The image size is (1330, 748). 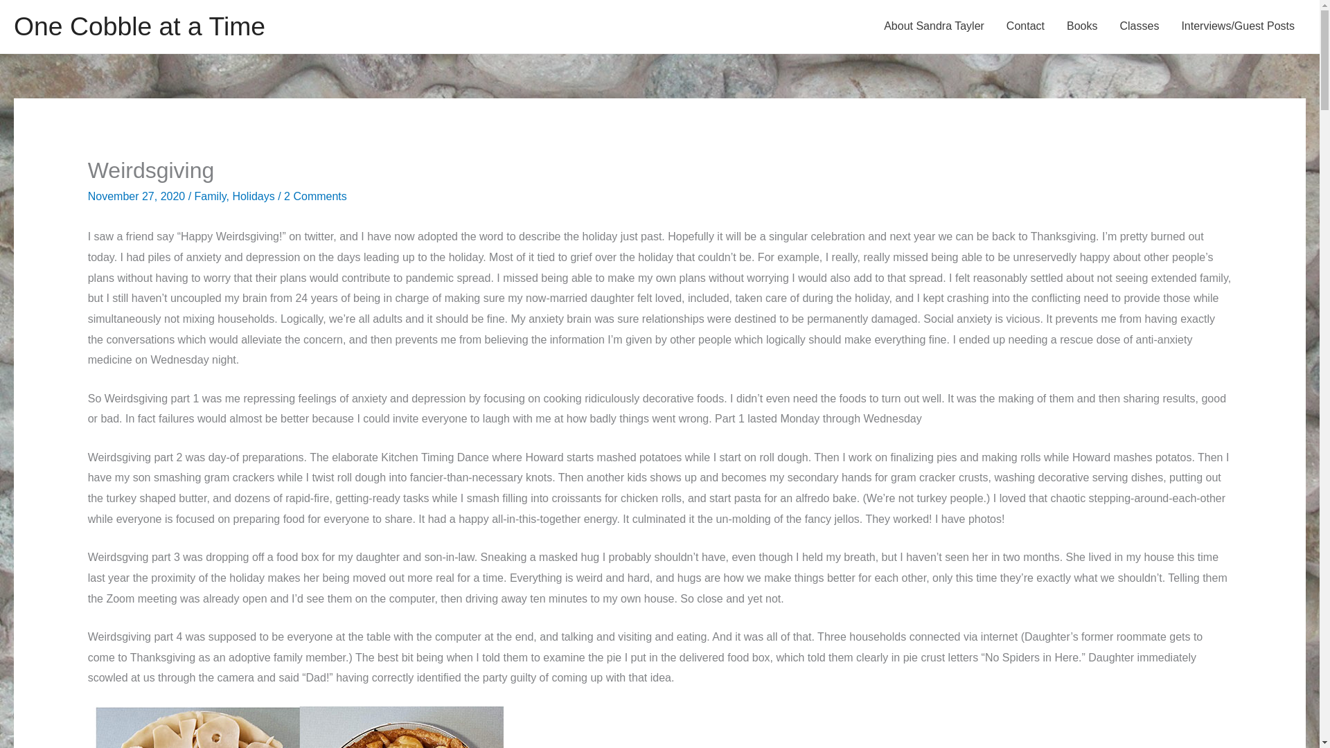 I want to click on Contact, so click(x=1025, y=26).